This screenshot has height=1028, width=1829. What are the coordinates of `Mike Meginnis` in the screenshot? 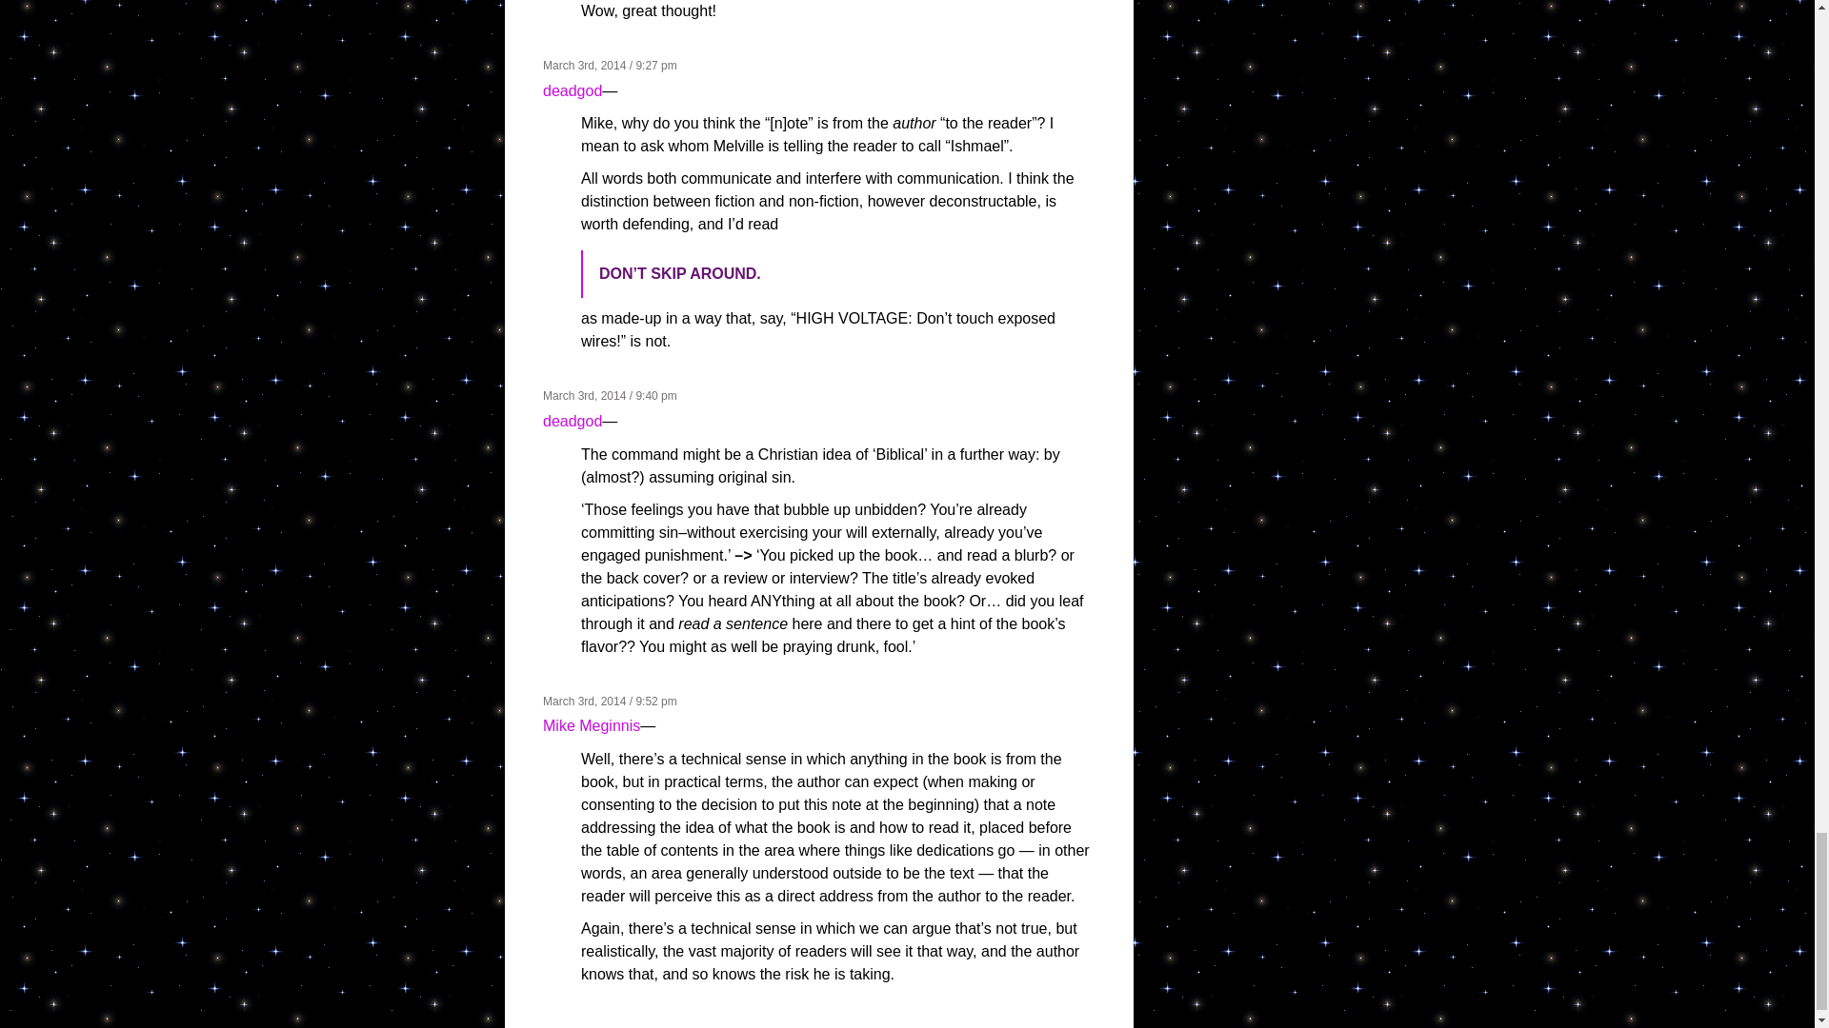 It's located at (592, 725).